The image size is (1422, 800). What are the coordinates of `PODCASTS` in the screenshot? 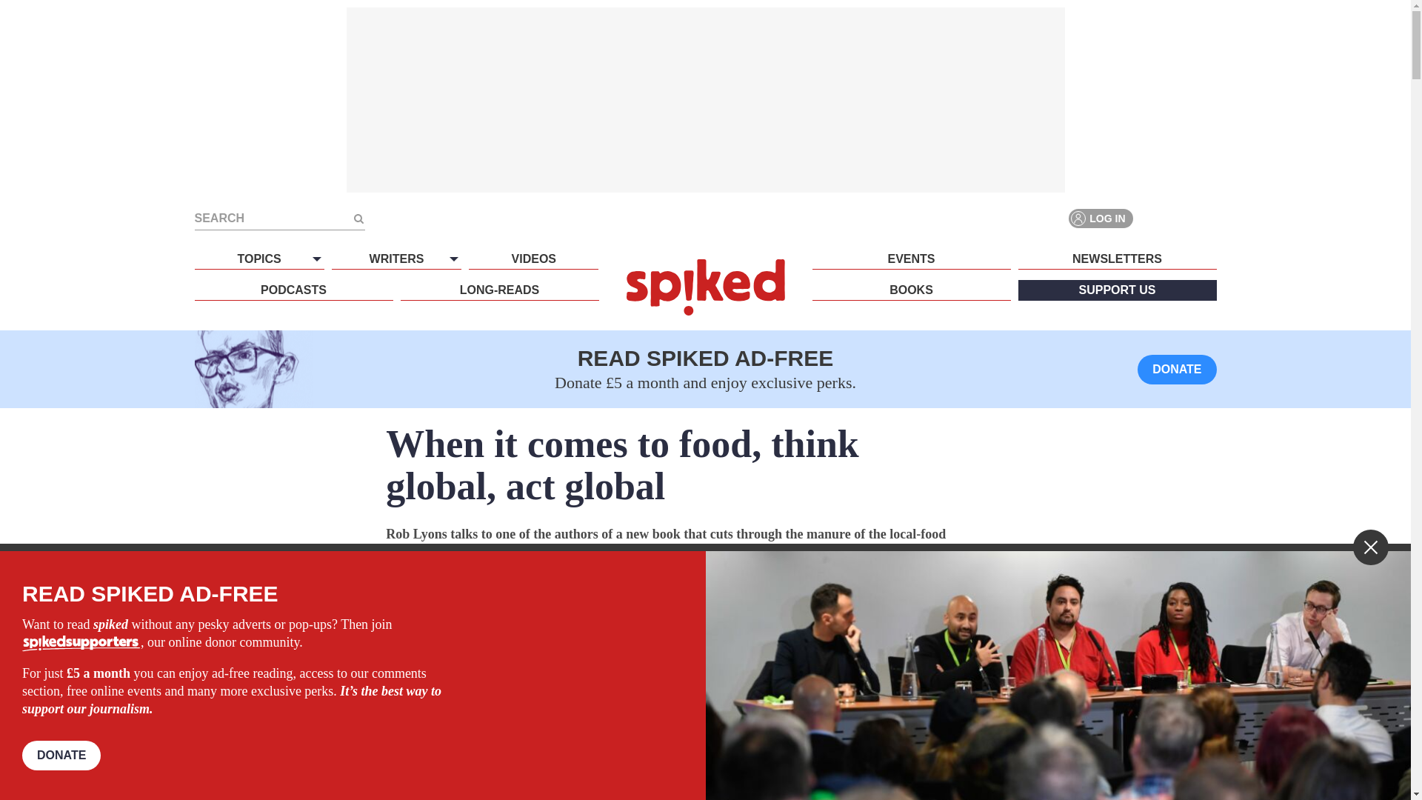 It's located at (293, 290).